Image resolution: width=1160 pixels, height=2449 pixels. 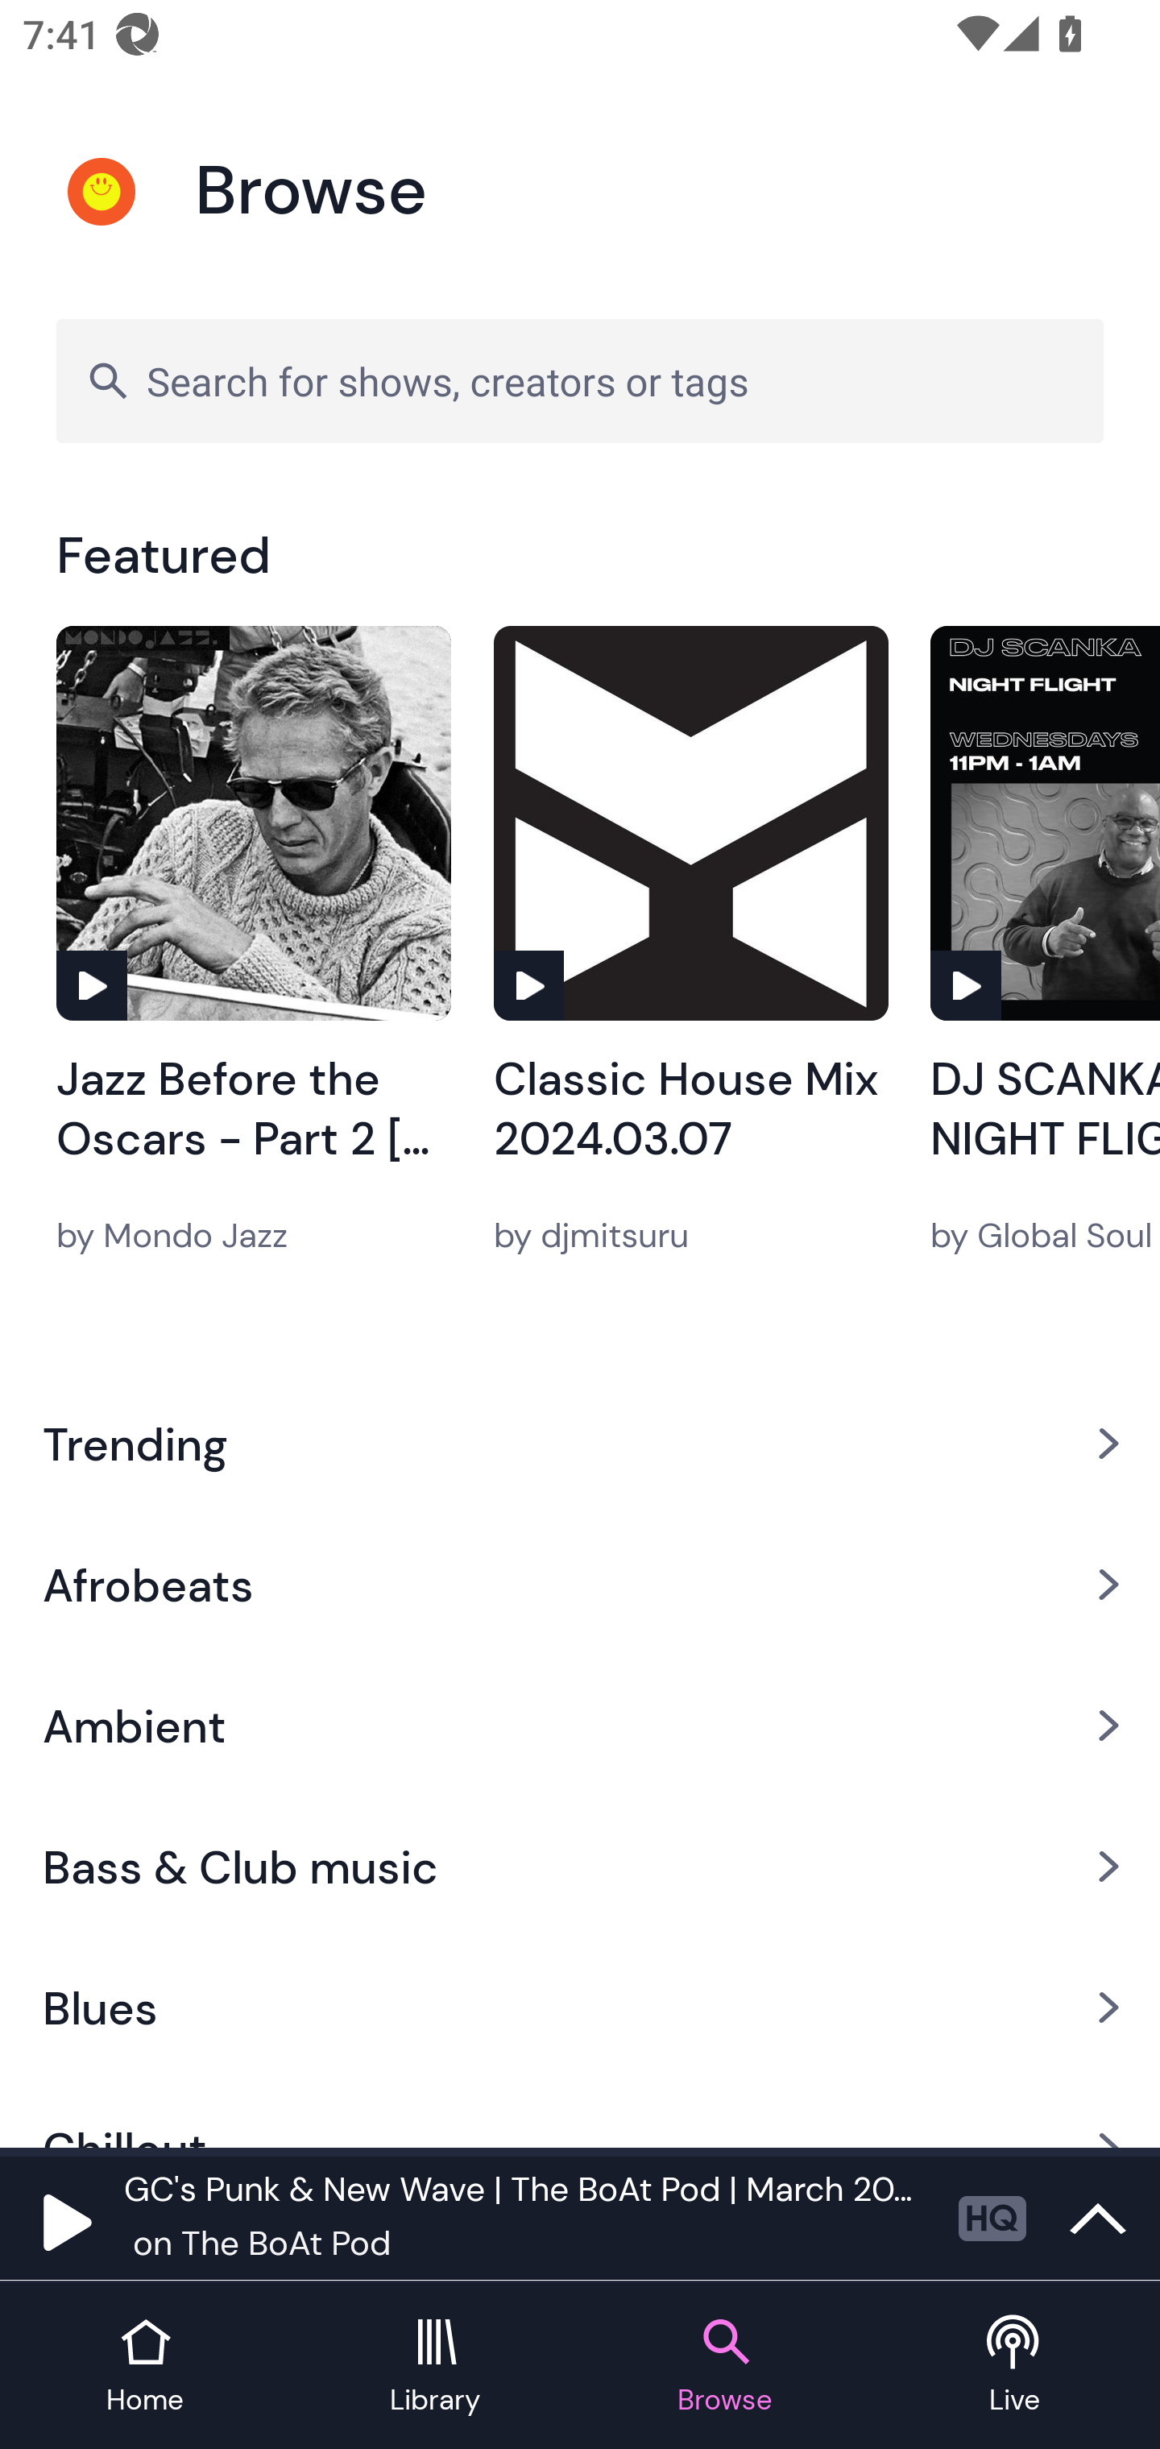 I want to click on Browse tab Browse, so click(x=725, y=2367).